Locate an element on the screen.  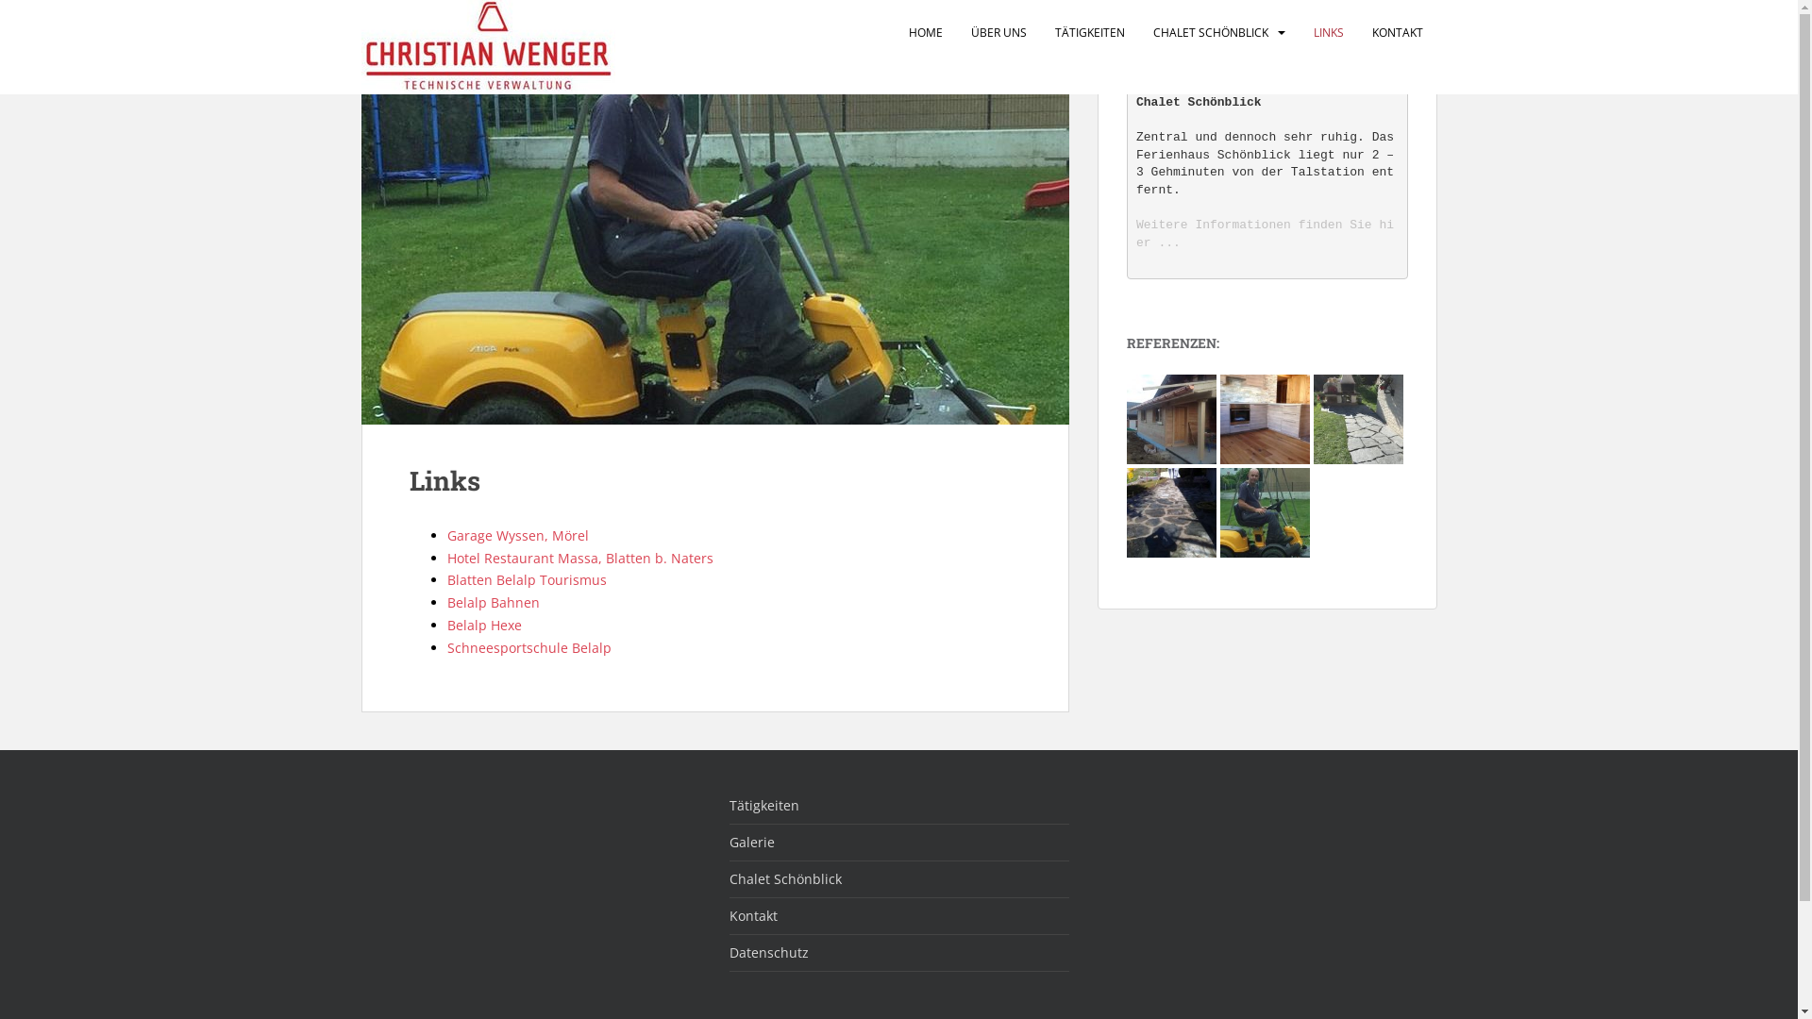
KONTAKT is located at coordinates (1398, 33).